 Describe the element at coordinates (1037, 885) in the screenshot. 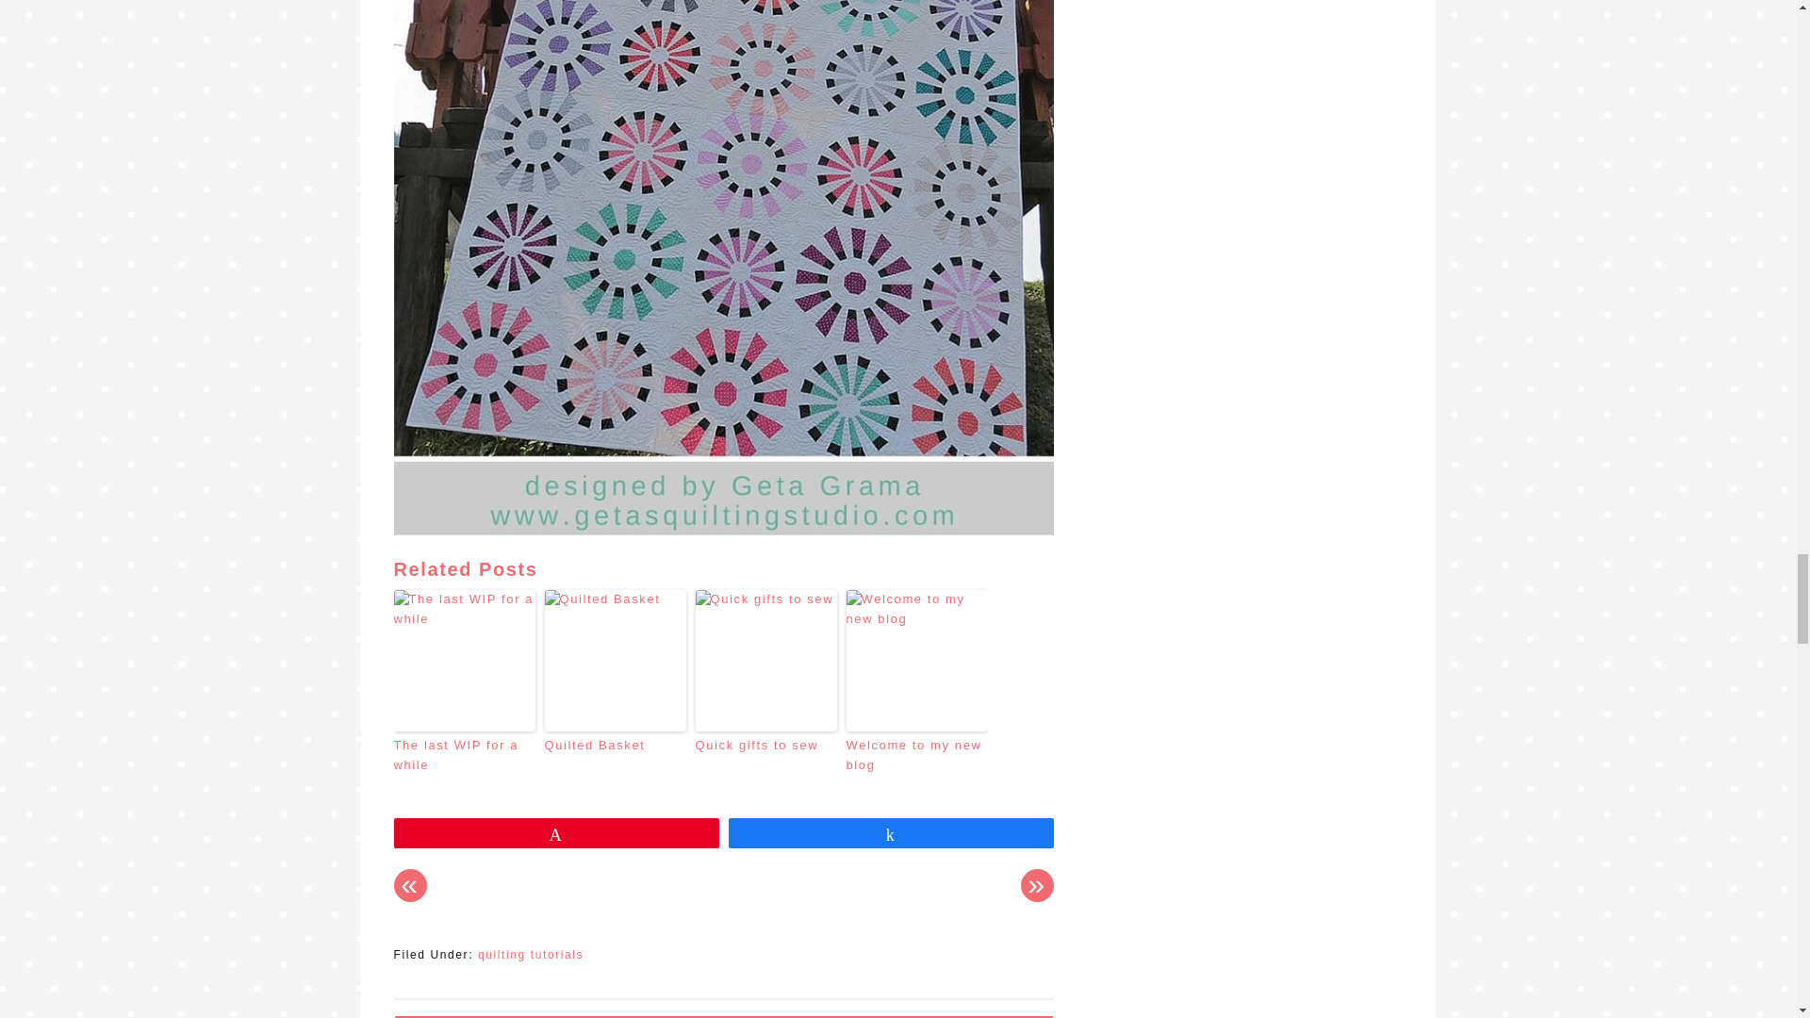

I see `Next Post: New Faux Leather Woven Bags` at that location.